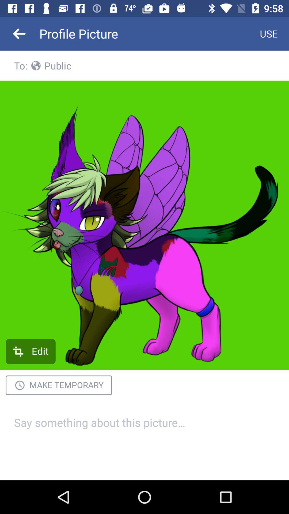 The height and width of the screenshot is (514, 289). I want to click on turn on the icon above to:, so click(20, 34).